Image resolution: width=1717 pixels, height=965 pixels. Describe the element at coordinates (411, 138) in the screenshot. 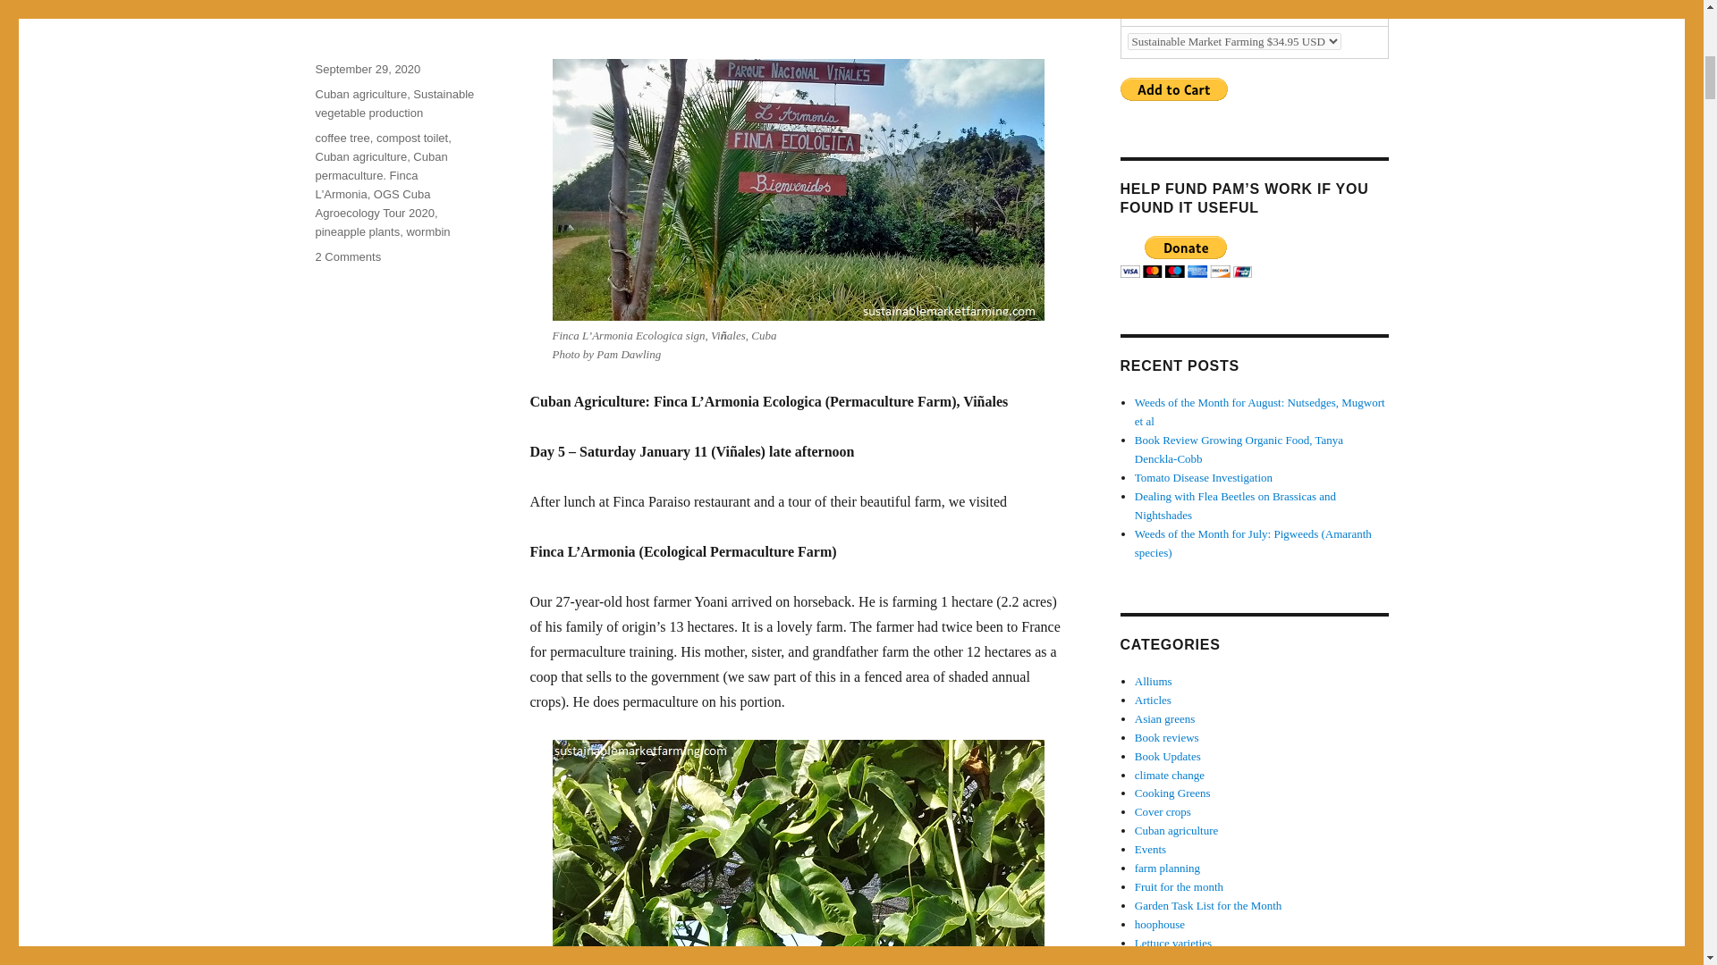

I see `compost toilet` at that location.